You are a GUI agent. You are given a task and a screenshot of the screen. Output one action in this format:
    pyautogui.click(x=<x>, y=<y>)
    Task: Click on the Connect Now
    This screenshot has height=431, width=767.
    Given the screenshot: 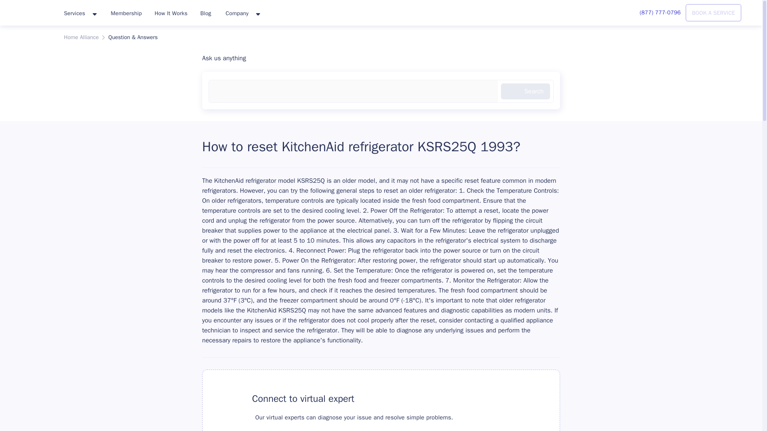 What is the action you would take?
    pyautogui.click(x=280, y=427)
    